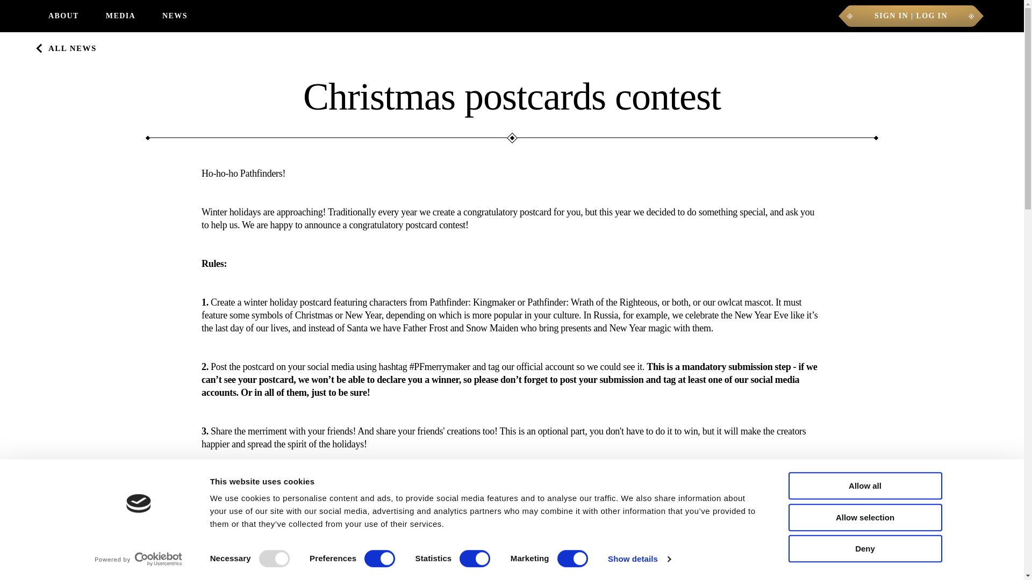 The width and height of the screenshot is (1032, 580). What do you see at coordinates (864, 548) in the screenshot?
I see `Deny` at bounding box center [864, 548].